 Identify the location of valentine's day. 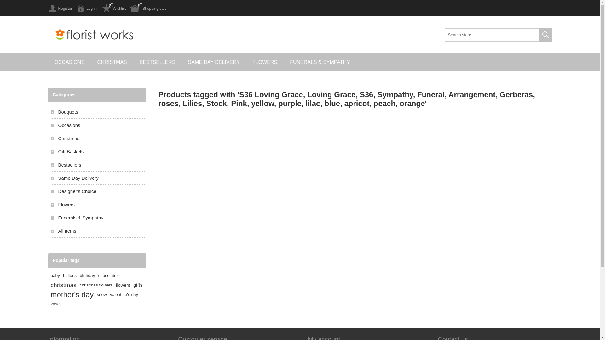
(124, 295).